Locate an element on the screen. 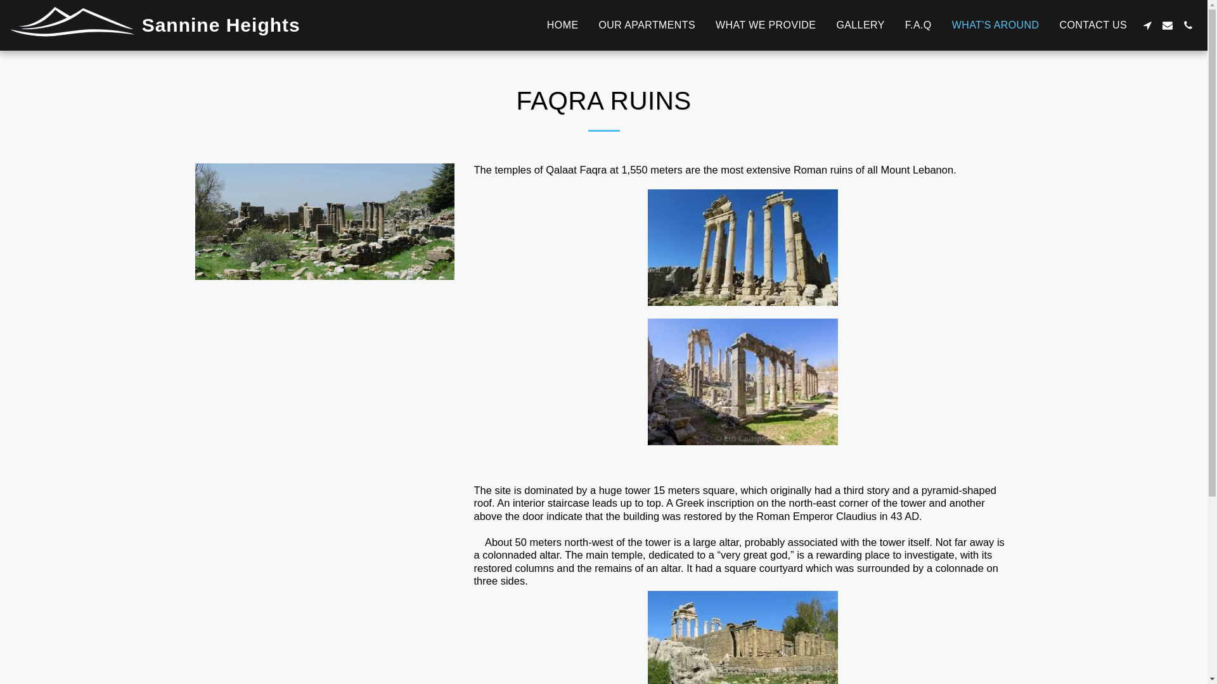  WHAT WE PROVIDE is located at coordinates (765, 25).